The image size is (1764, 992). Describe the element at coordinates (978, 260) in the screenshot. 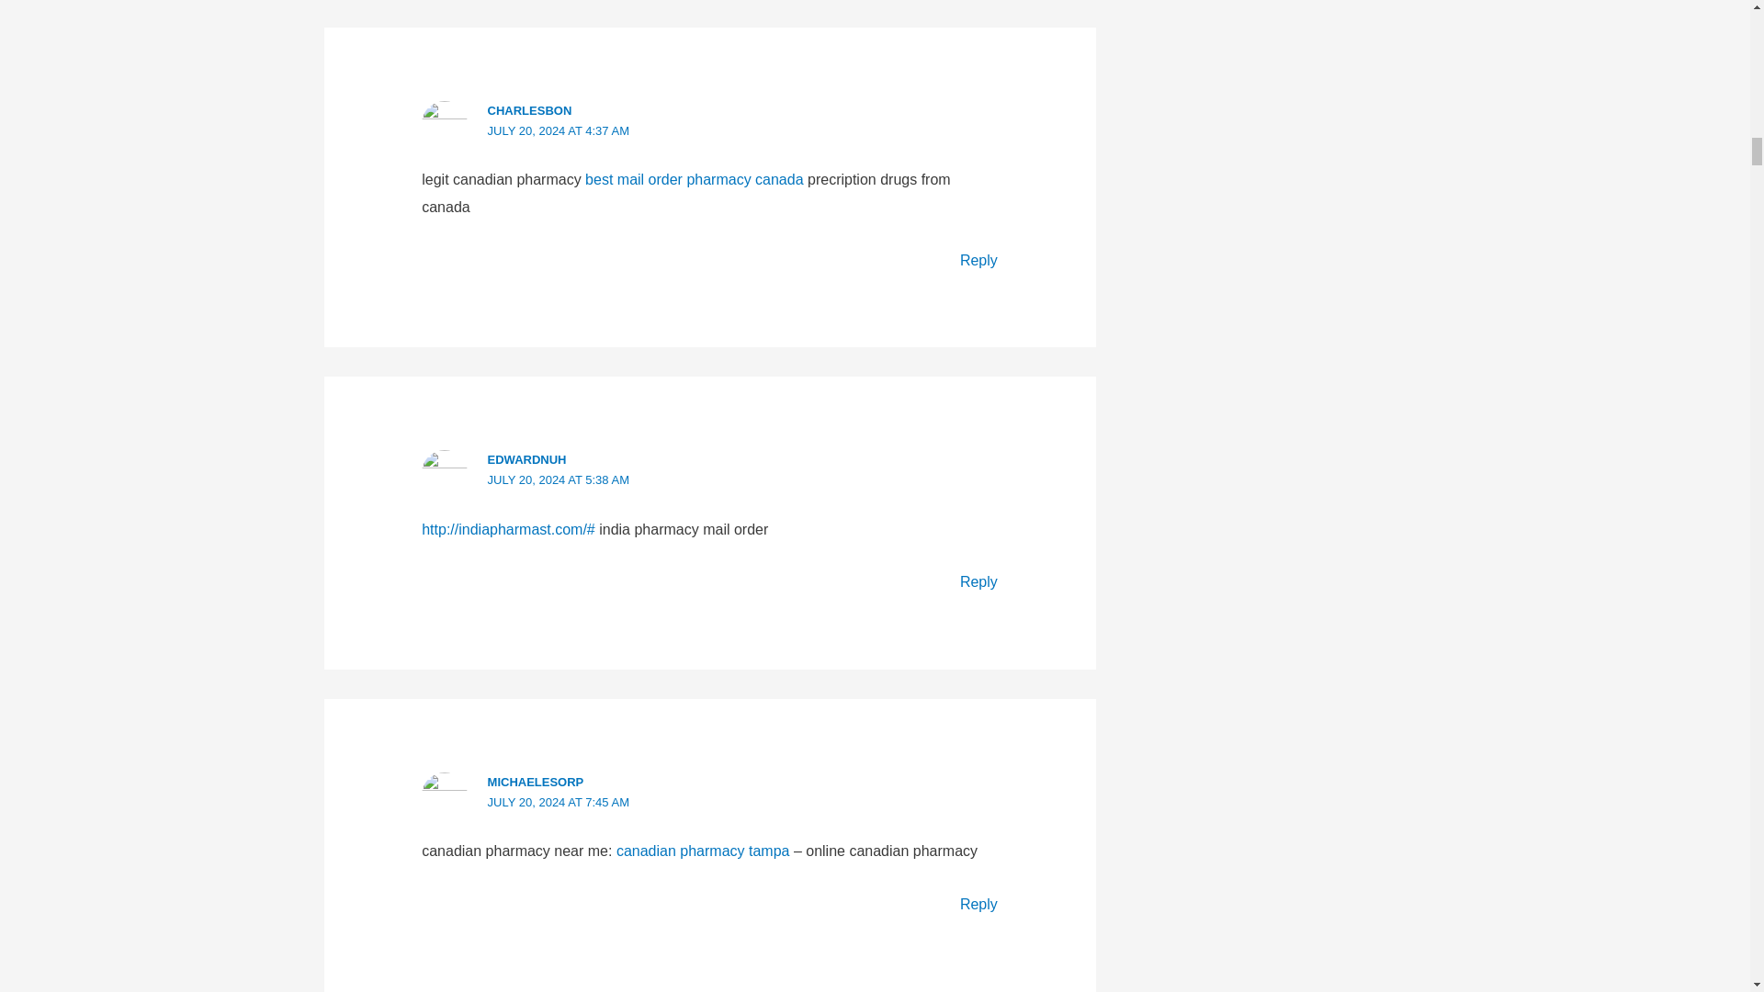

I see `Reply` at that location.